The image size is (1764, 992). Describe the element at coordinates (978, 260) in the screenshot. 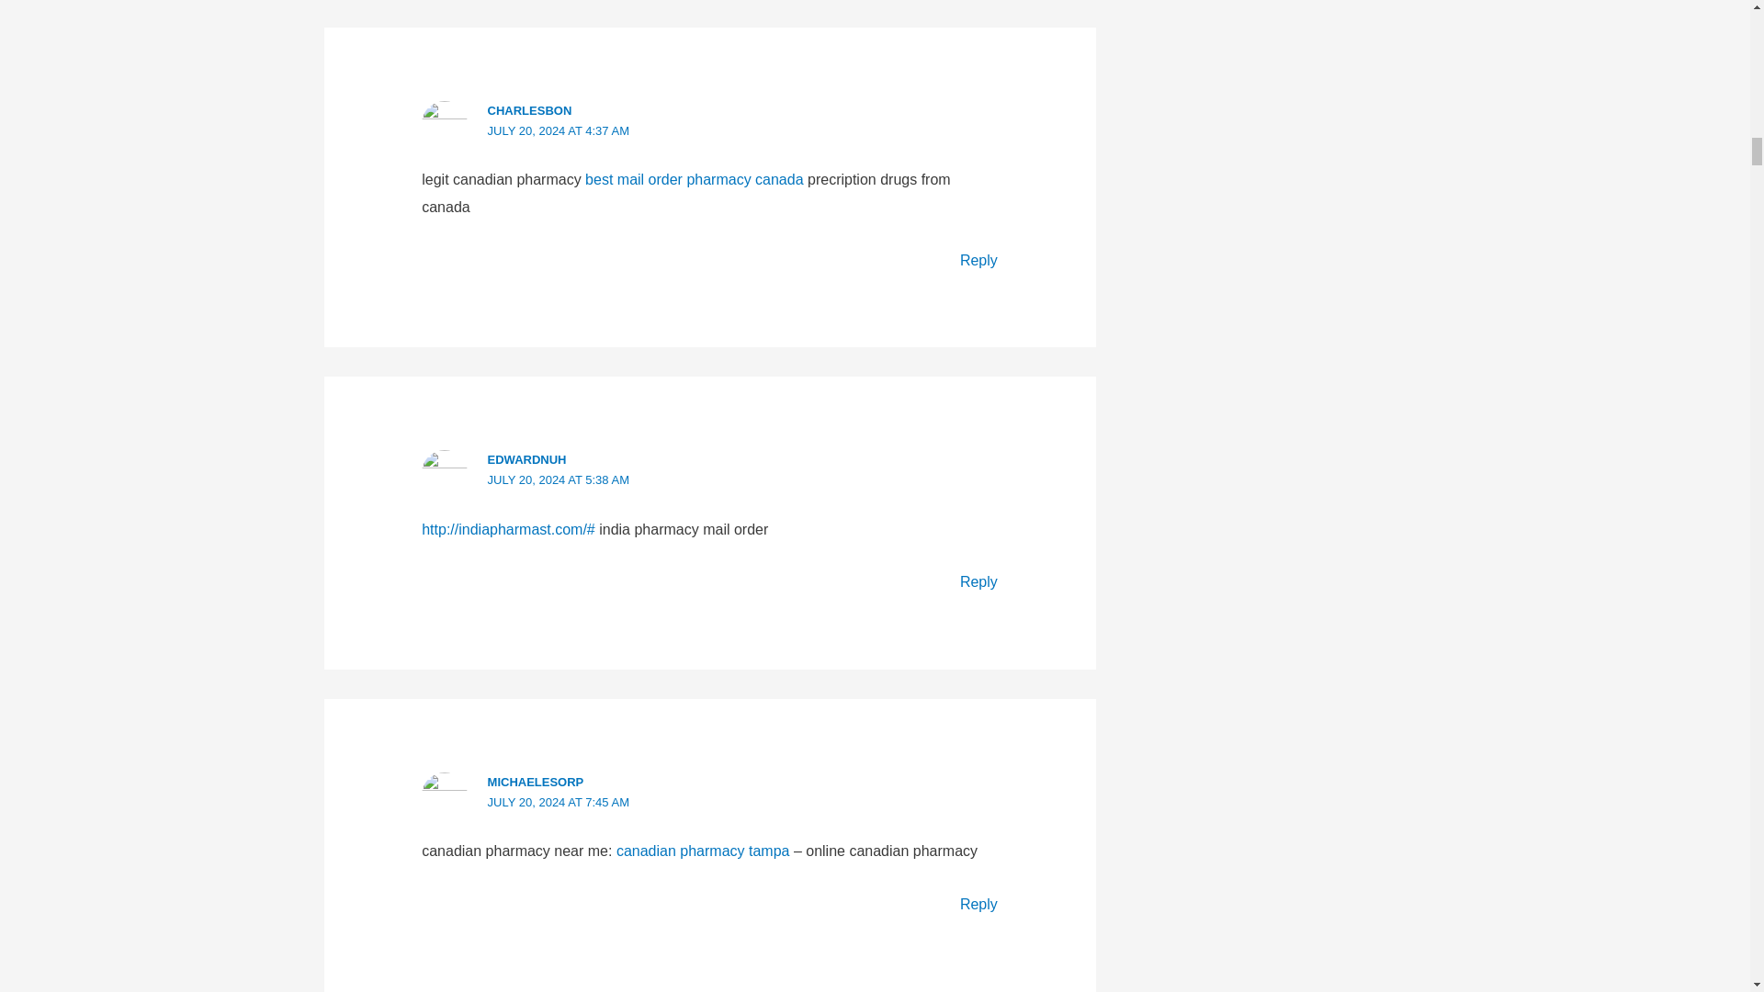

I see `Reply` at that location.